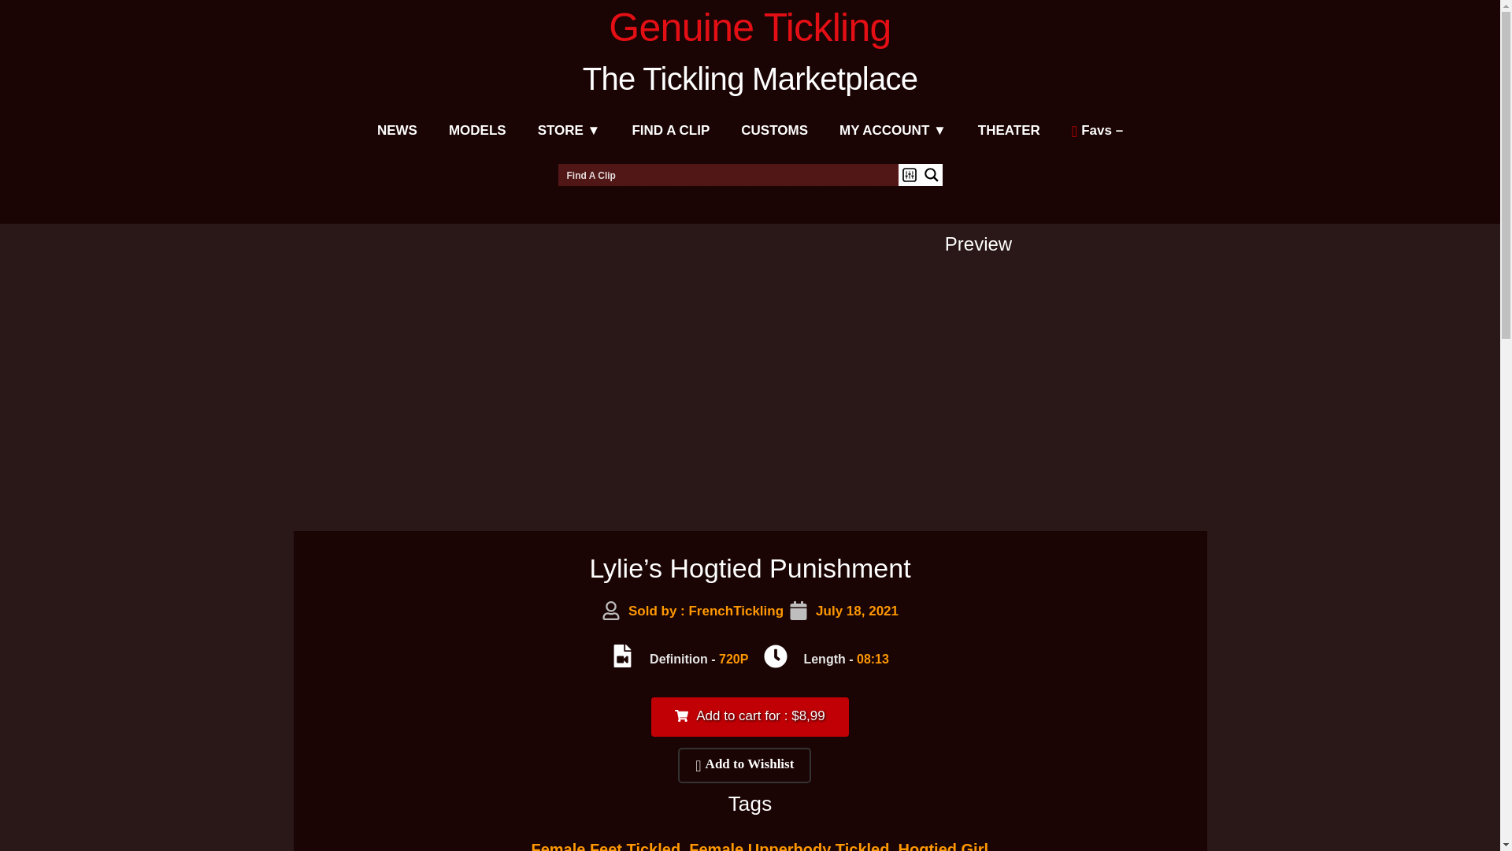 The width and height of the screenshot is (1512, 851). What do you see at coordinates (1008, 131) in the screenshot?
I see `THEATER` at bounding box center [1008, 131].